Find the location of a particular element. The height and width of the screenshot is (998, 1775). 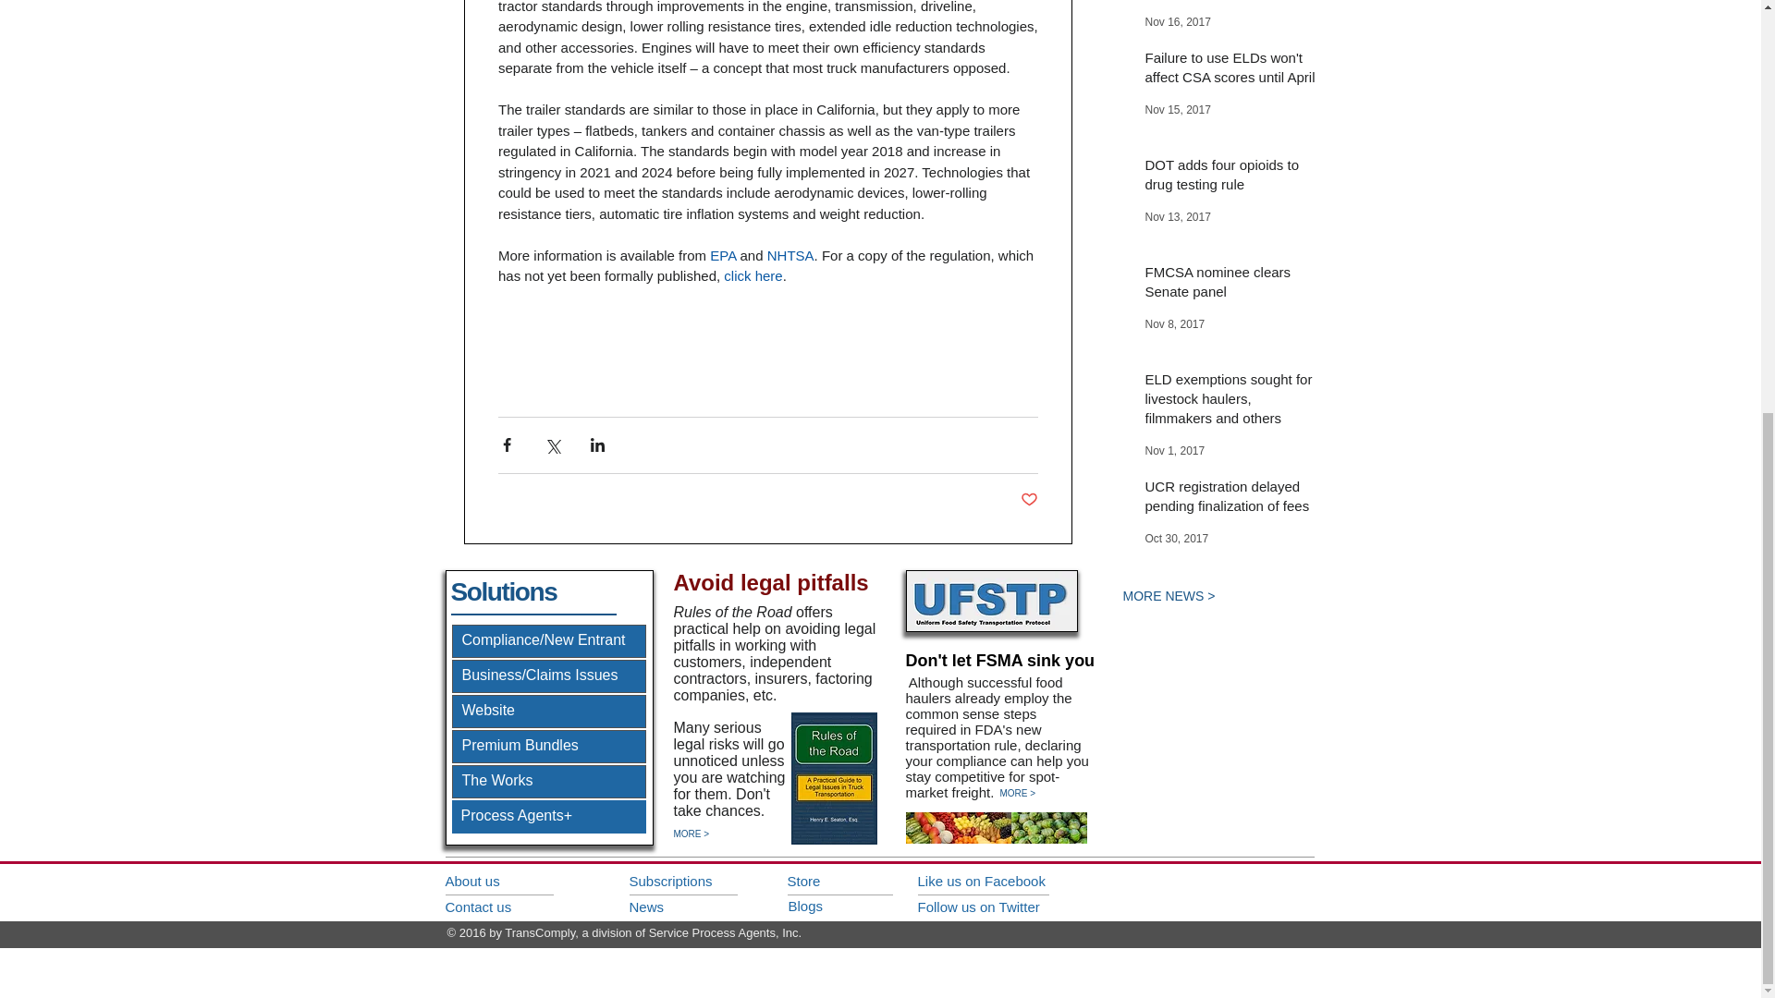

Nov 13, 2017 is located at coordinates (1178, 216).